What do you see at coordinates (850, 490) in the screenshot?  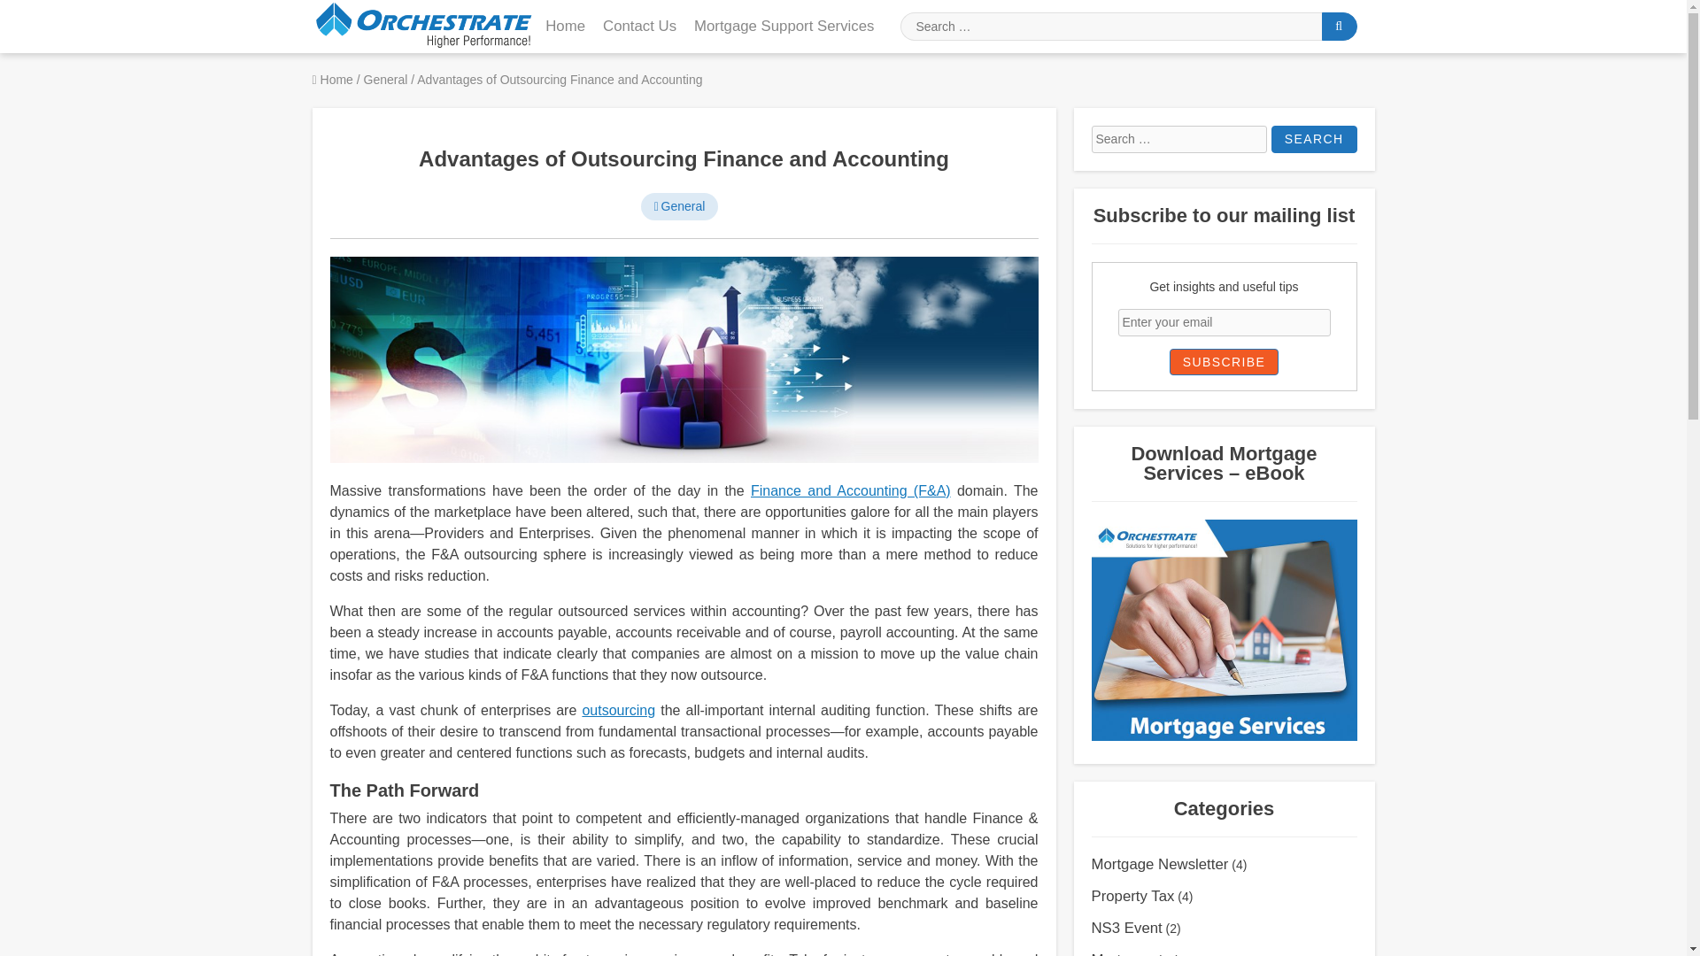 I see `Finance and Accounting` at bounding box center [850, 490].